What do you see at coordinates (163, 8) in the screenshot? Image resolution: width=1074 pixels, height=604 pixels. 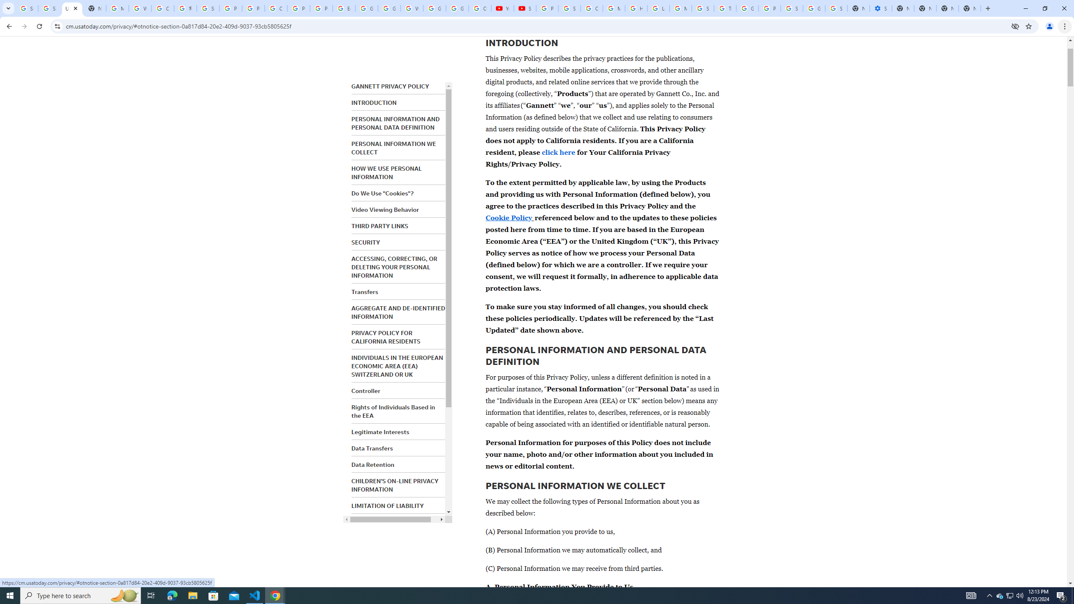 I see `Create your Google Account` at bounding box center [163, 8].